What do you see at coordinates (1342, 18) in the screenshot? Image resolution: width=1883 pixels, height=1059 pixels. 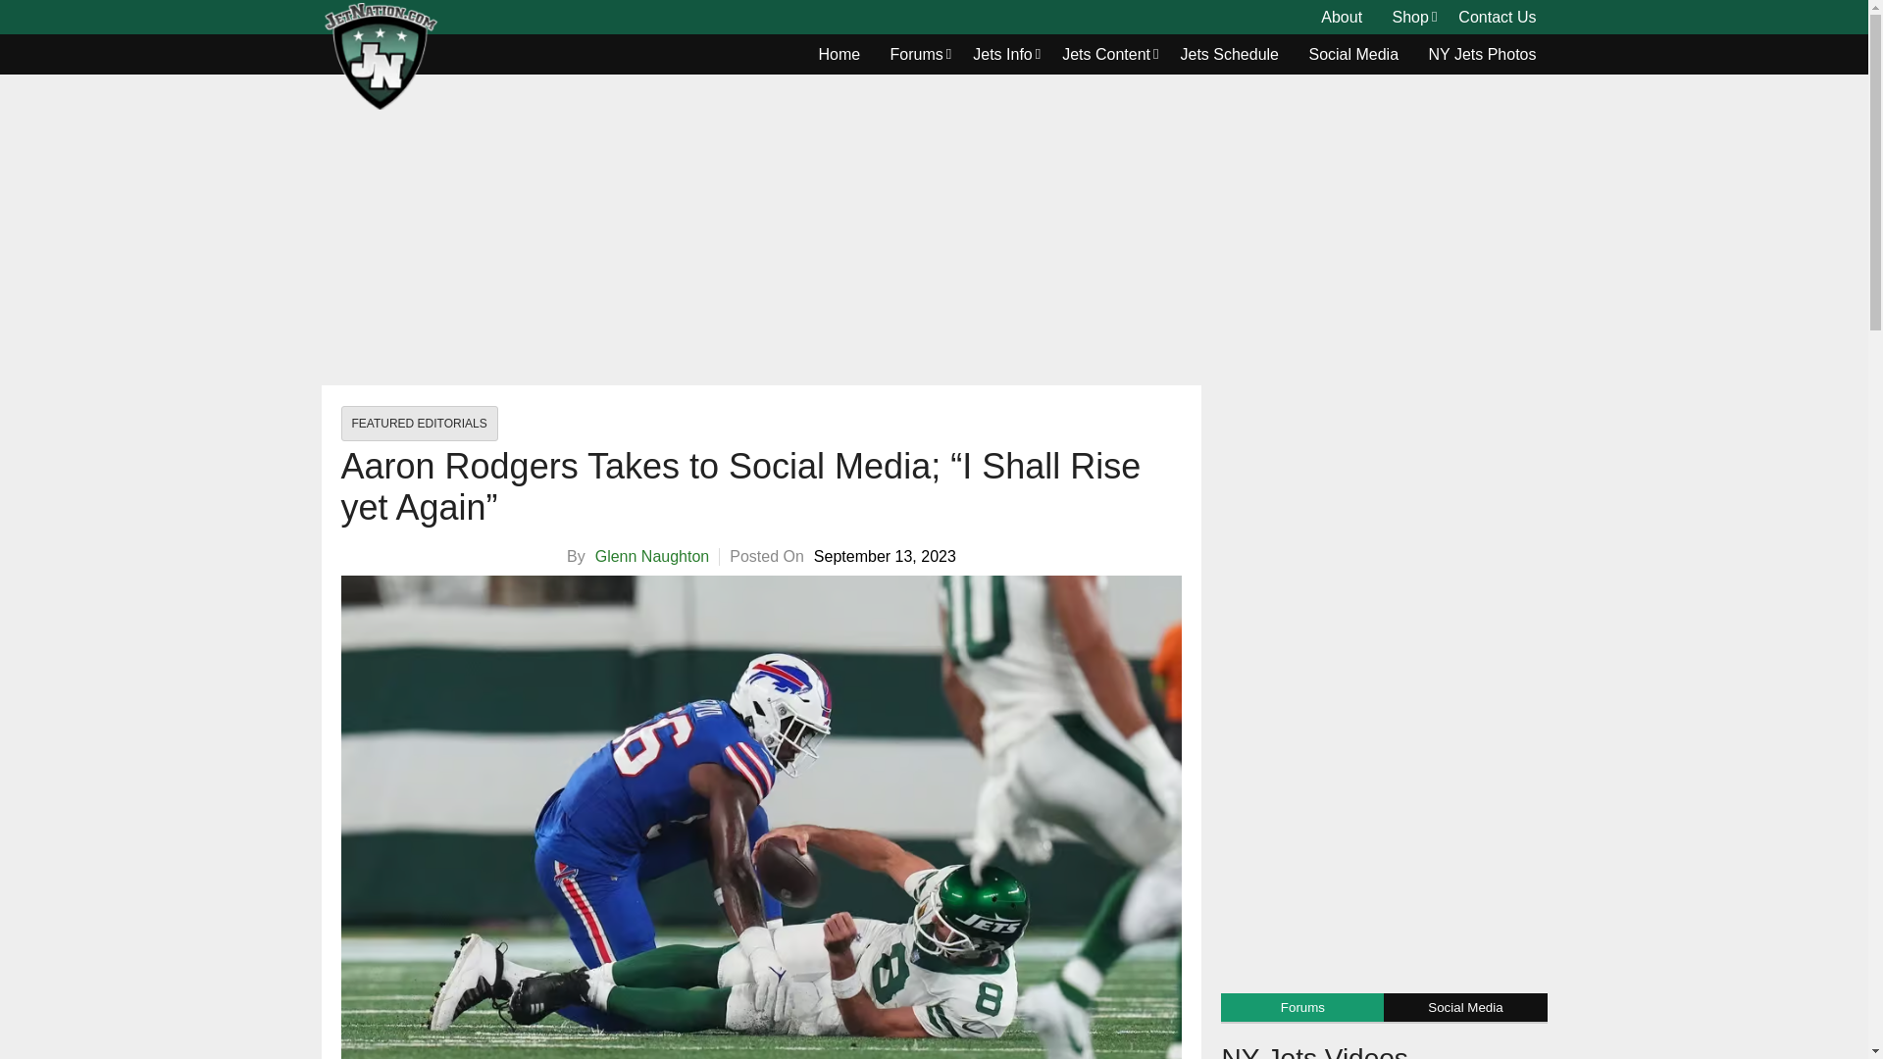 I see `About` at bounding box center [1342, 18].